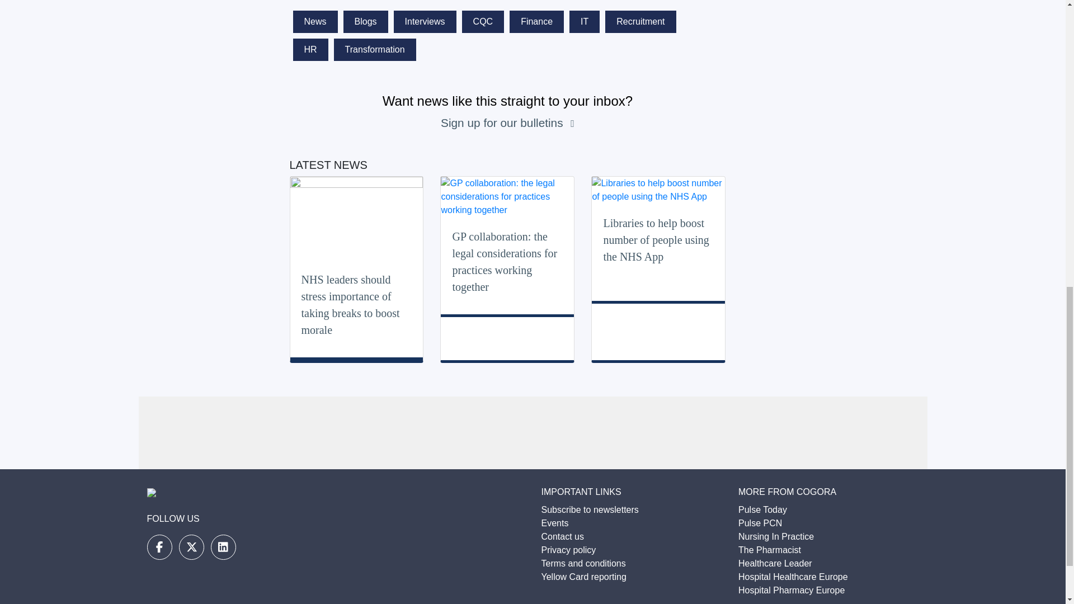  I want to click on Hospital Pharmacy Europe, so click(791, 589).